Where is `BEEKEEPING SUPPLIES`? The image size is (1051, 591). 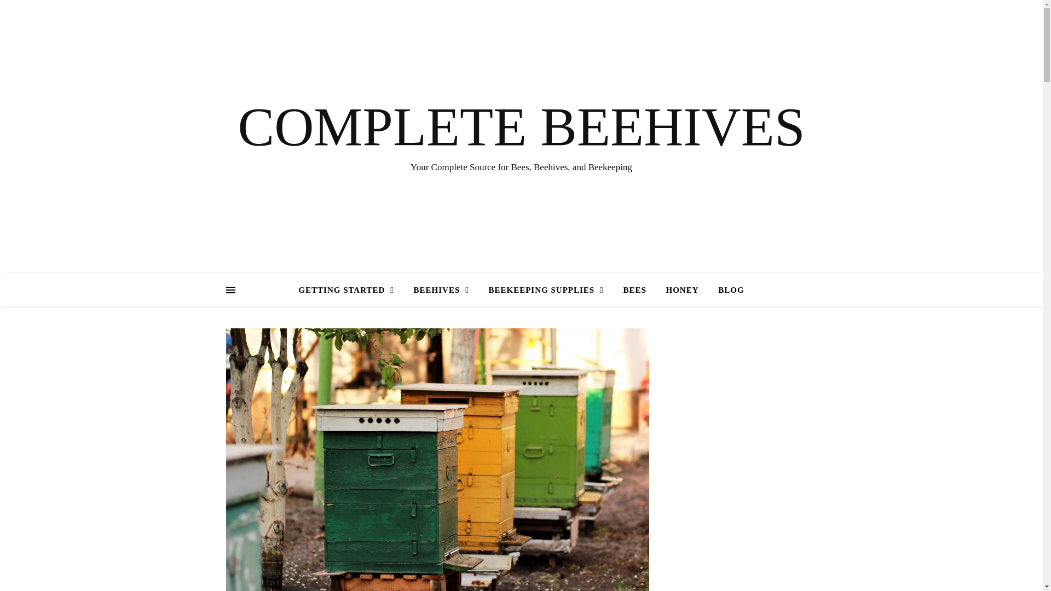 BEEKEEPING SUPPLIES is located at coordinates (546, 290).